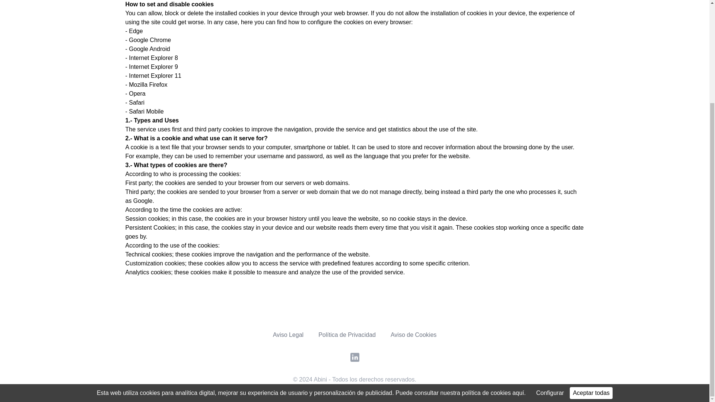 The height and width of the screenshot is (402, 715). I want to click on Configurar, so click(550, 259).